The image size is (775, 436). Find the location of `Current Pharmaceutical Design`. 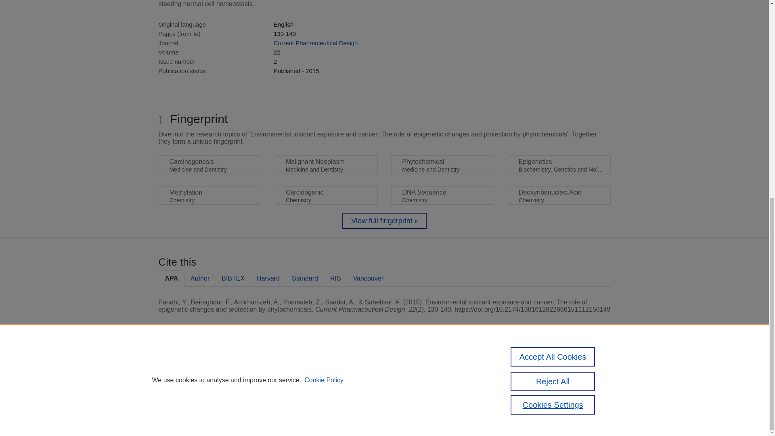

Current Pharmaceutical Design is located at coordinates (315, 43).